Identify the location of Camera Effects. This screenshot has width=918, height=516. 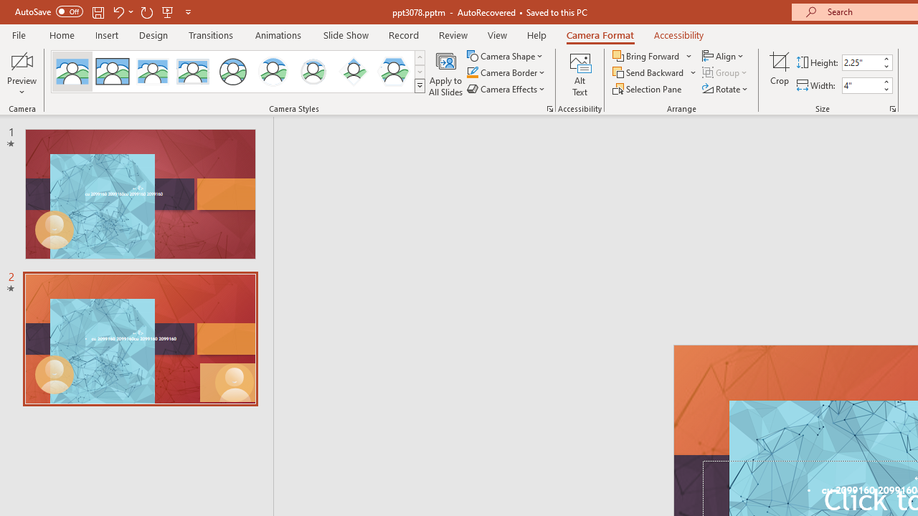
(506, 89).